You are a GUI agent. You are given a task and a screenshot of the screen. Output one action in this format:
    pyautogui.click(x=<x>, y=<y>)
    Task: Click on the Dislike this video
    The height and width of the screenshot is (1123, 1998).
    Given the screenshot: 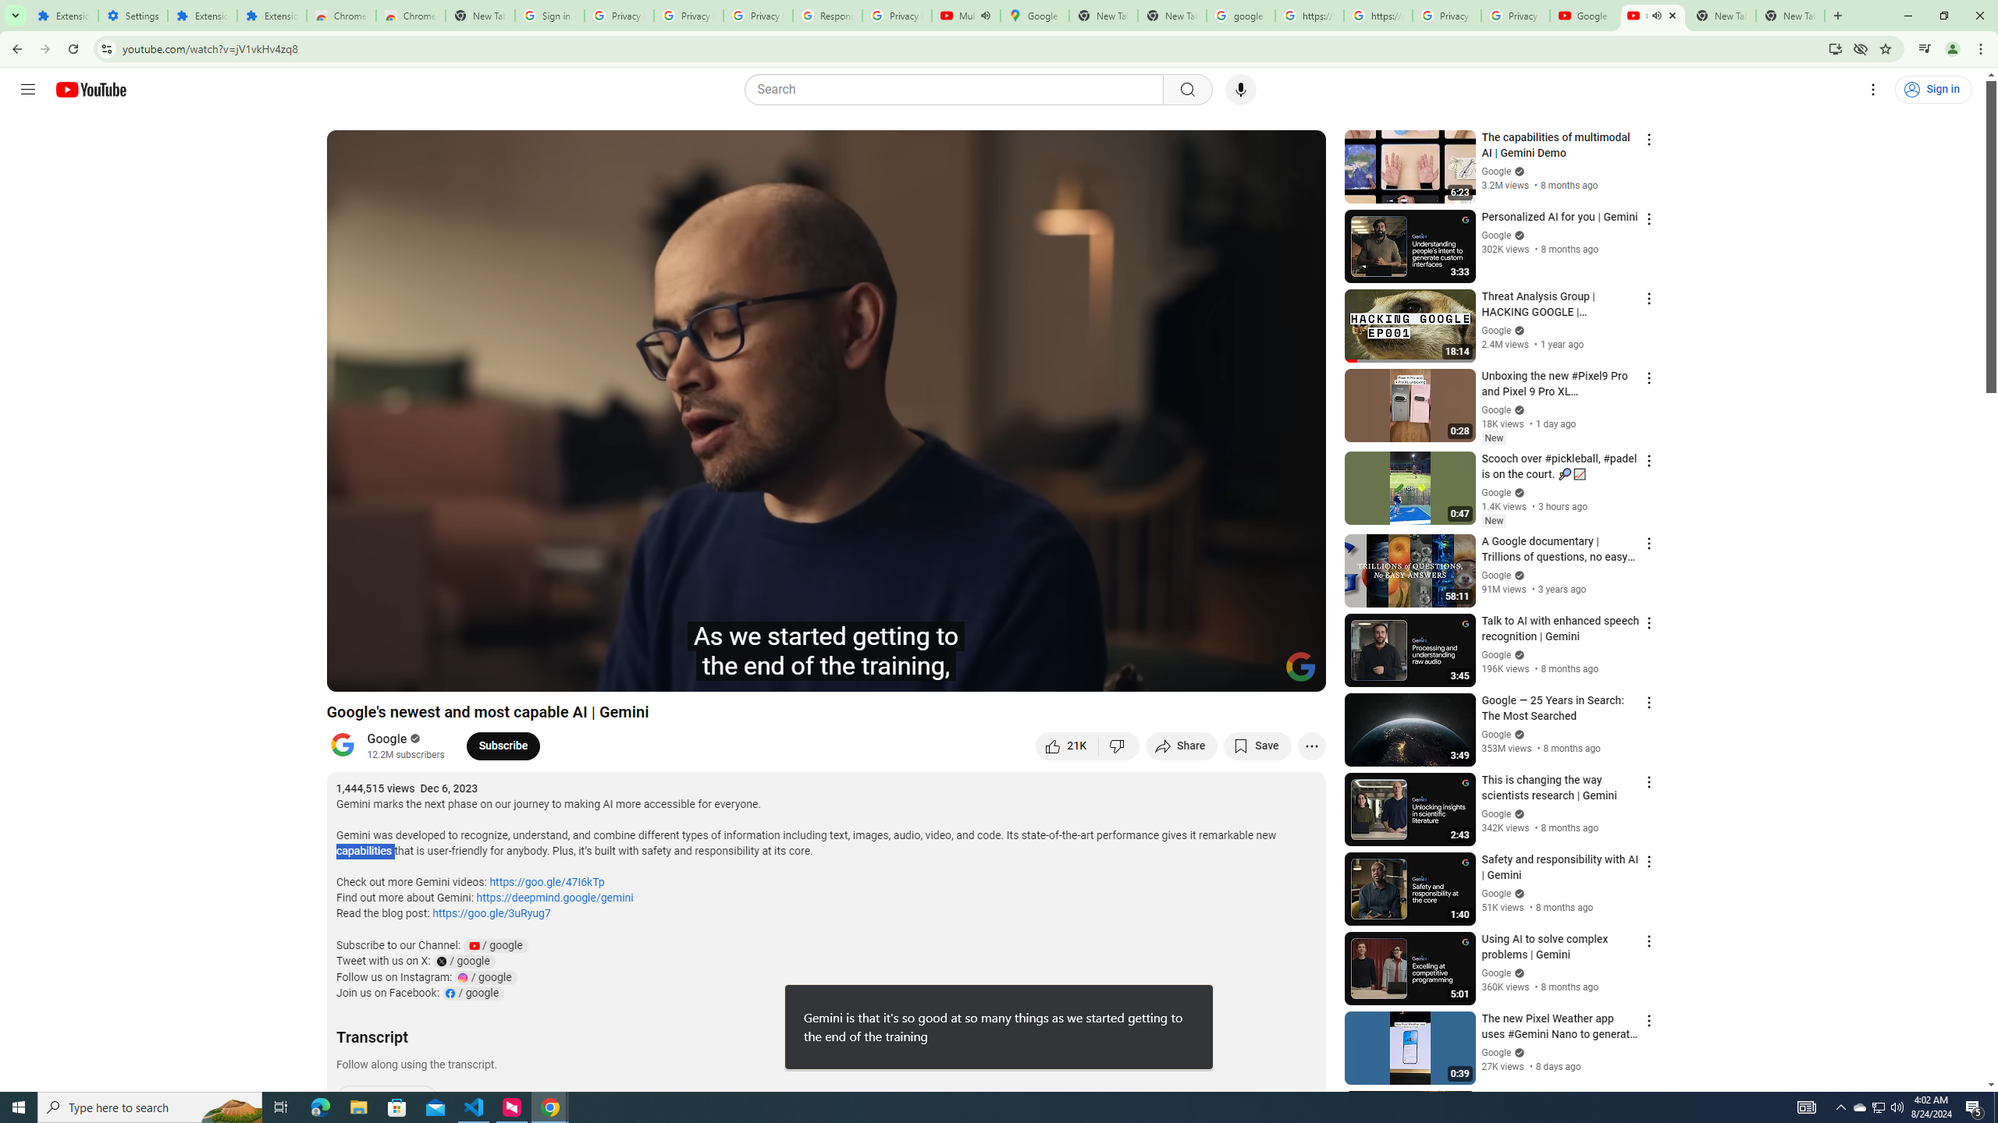 What is the action you would take?
    pyautogui.click(x=1119, y=746)
    